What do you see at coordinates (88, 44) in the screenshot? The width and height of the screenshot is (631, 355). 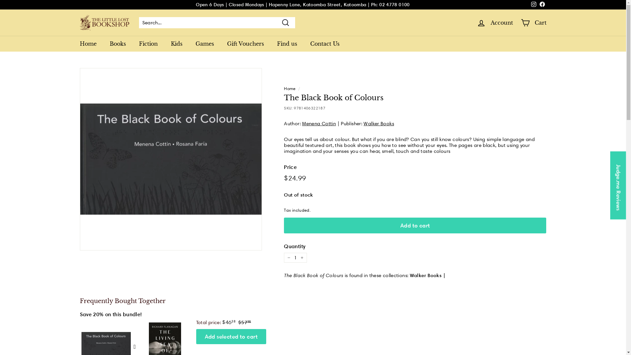 I see `Home` at bounding box center [88, 44].